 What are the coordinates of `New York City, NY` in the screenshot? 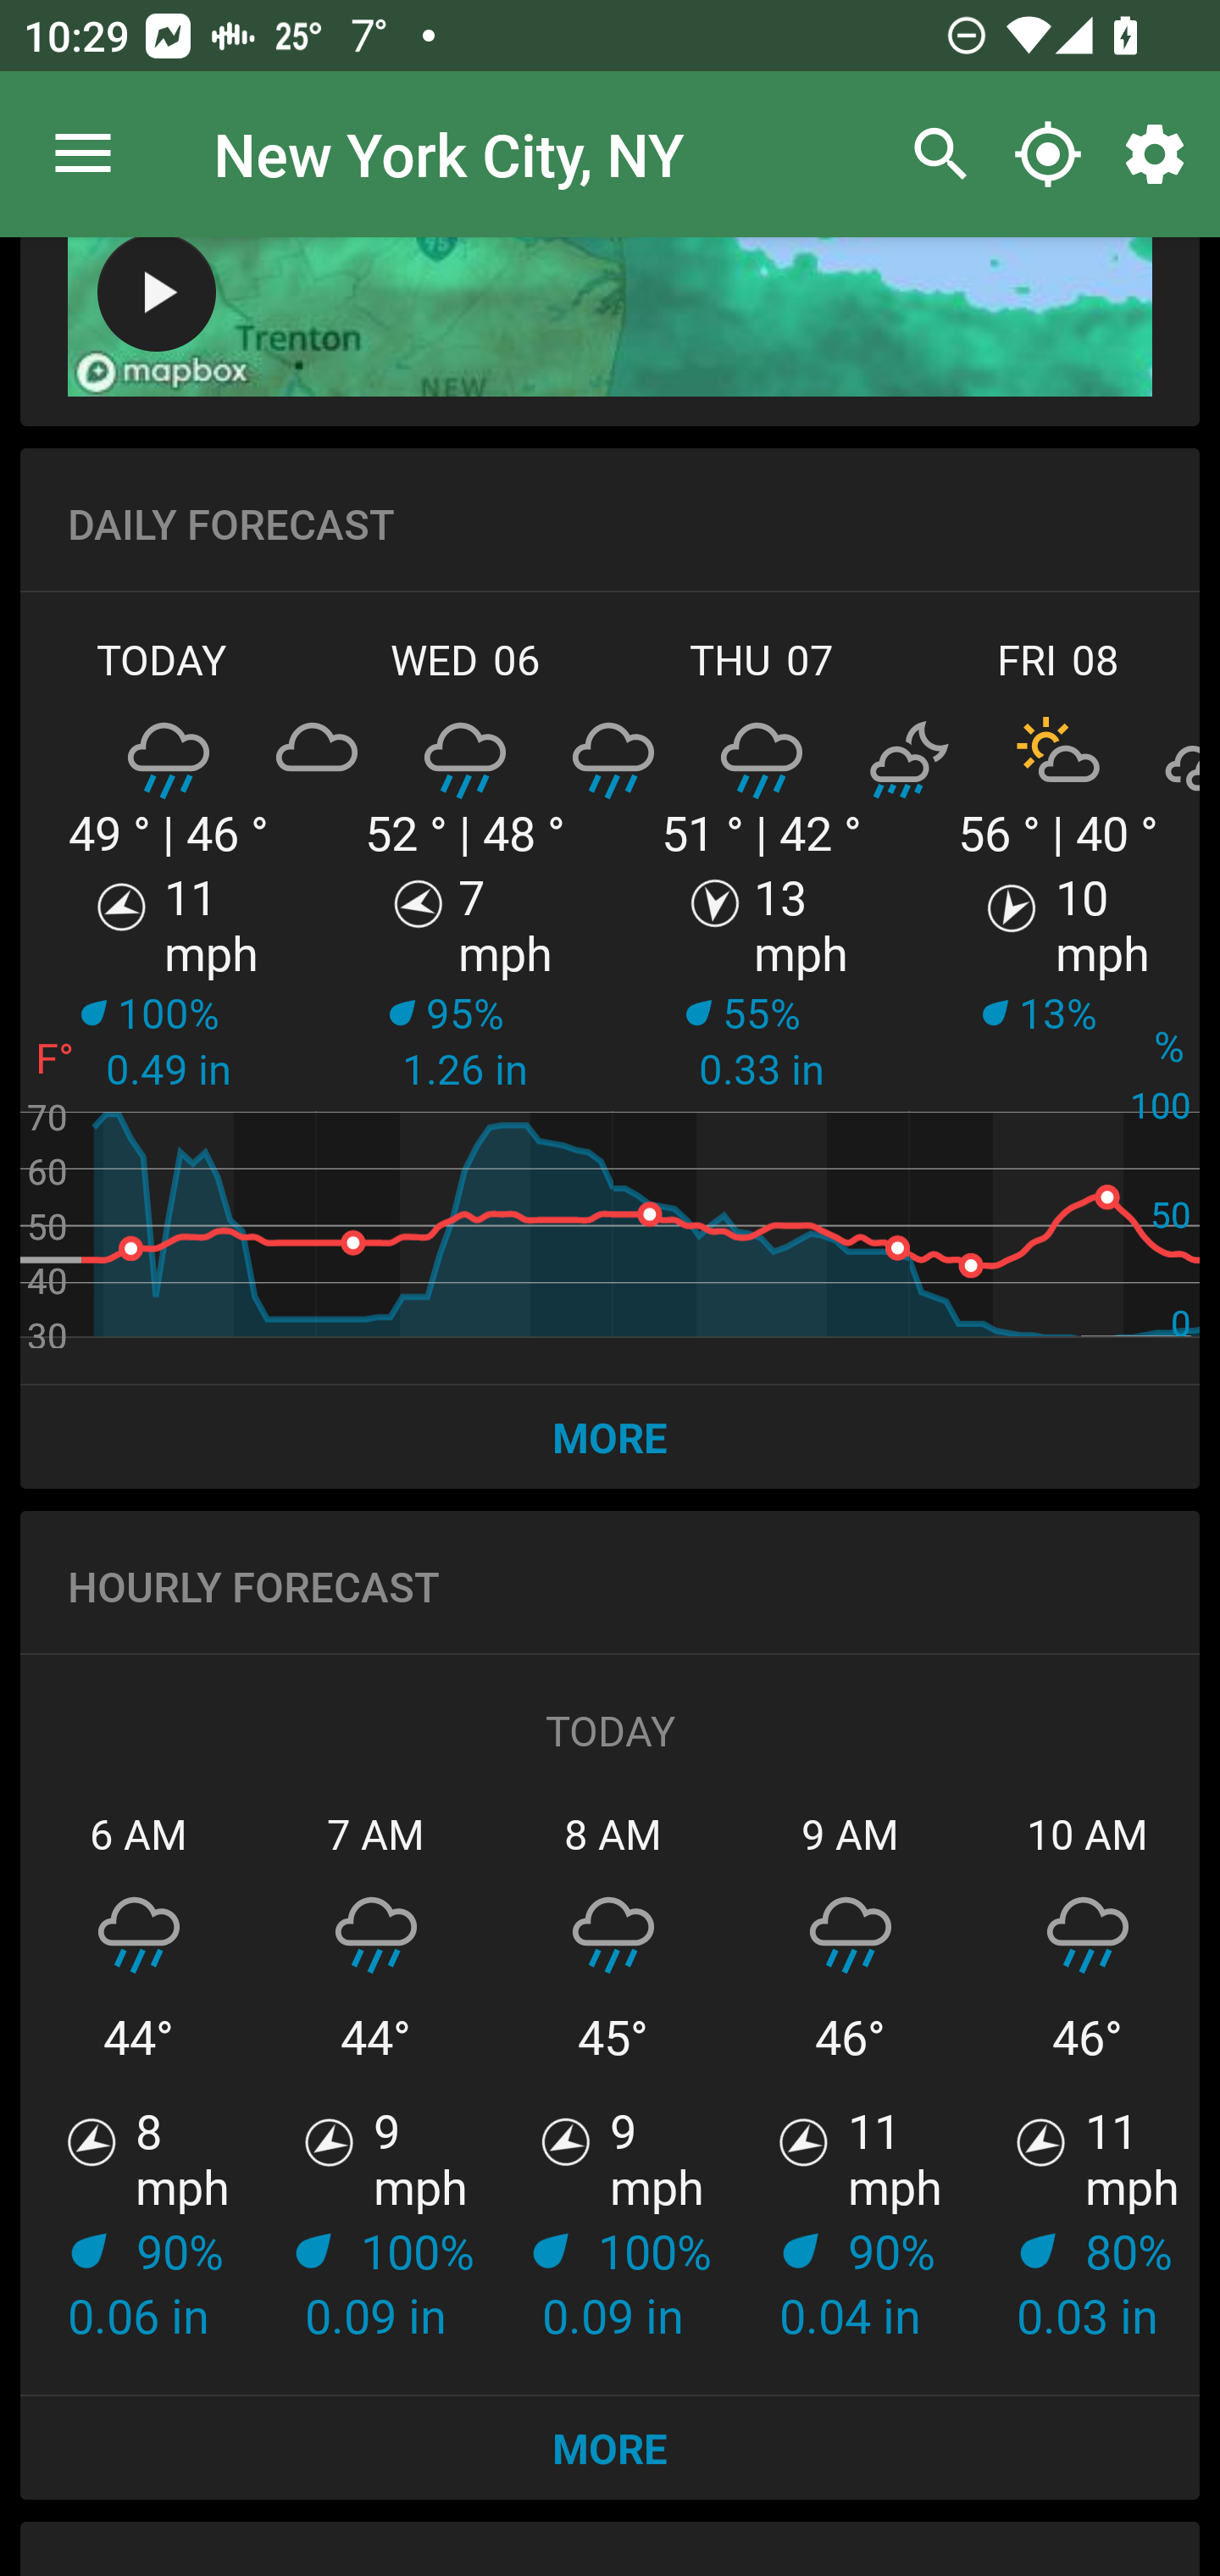 It's located at (449, 153).